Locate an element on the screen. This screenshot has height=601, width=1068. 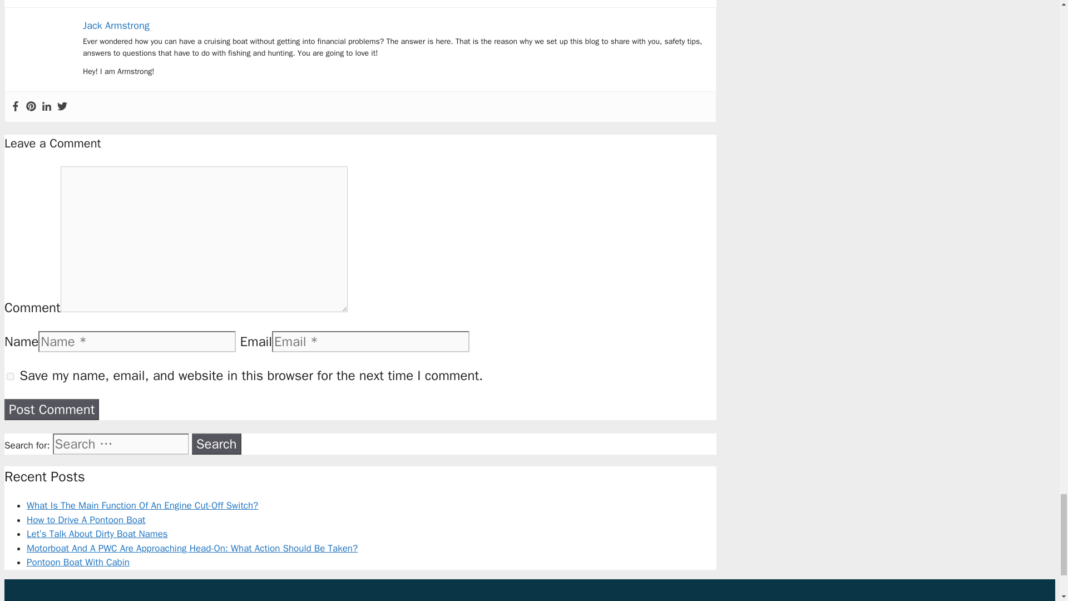
What Is The Main Function Of An Engine Cut-Off Switch? is located at coordinates (142, 505).